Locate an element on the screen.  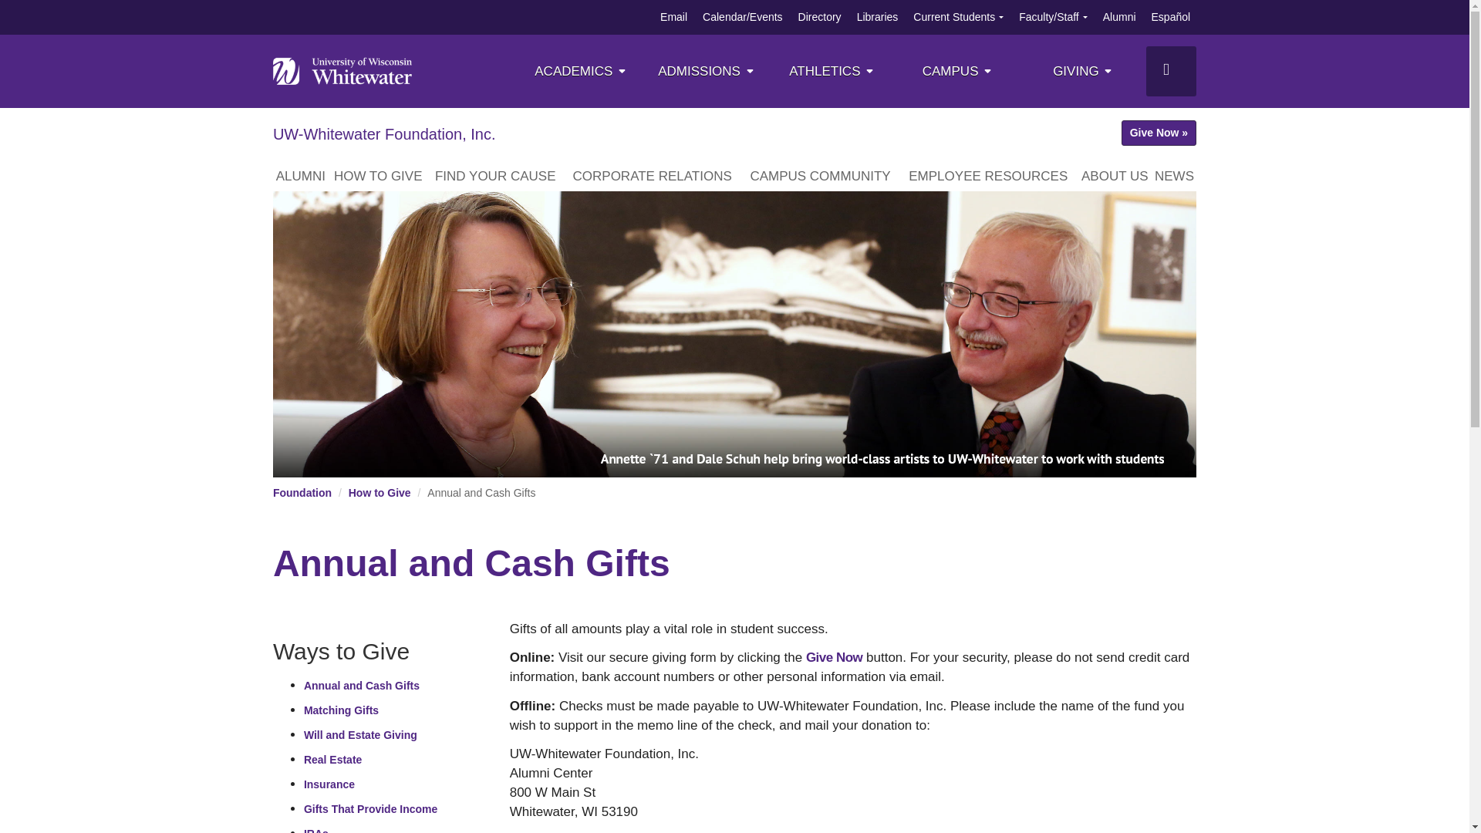
Current Students is located at coordinates (954, 17).